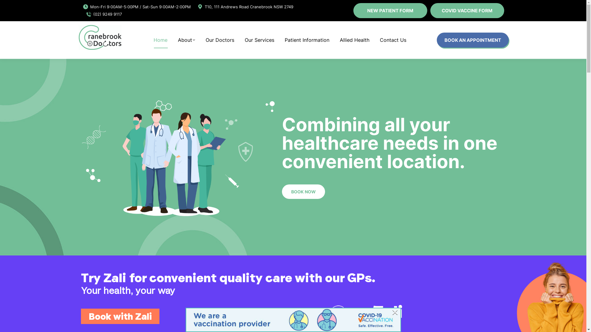 This screenshot has height=332, width=591. Describe the element at coordinates (467, 10) in the screenshot. I see `COVID VACCINE FORM` at that location.